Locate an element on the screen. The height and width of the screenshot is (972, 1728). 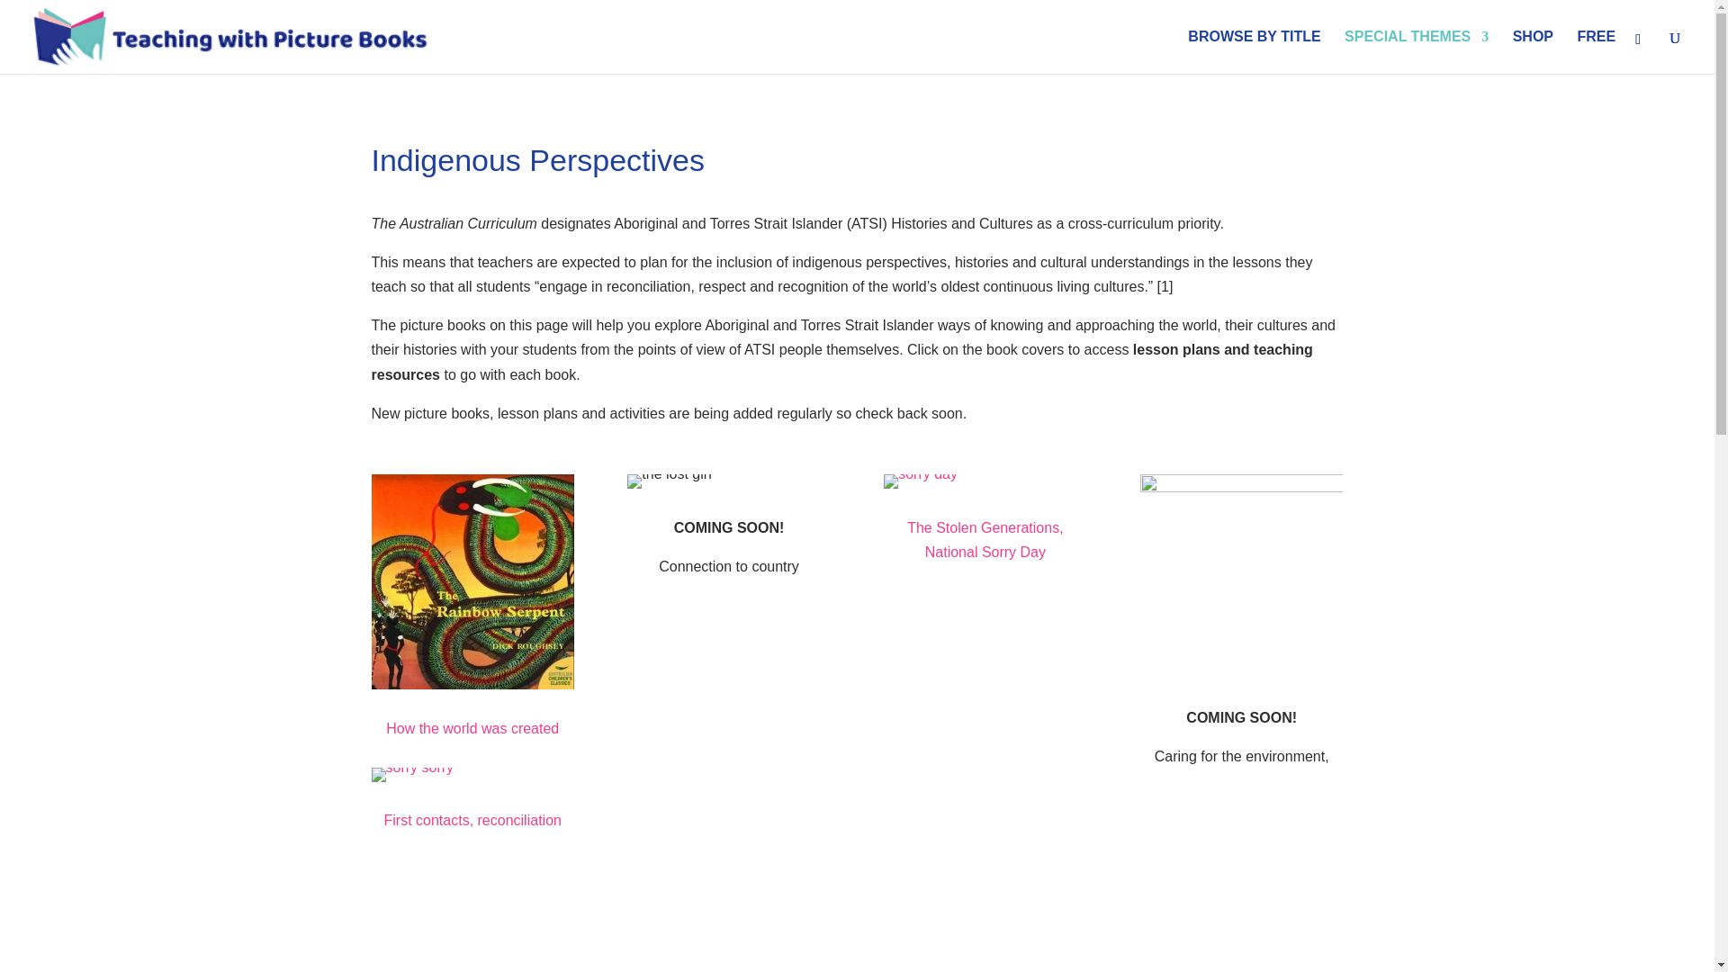
FREE is located at coordinates (1596, 52).